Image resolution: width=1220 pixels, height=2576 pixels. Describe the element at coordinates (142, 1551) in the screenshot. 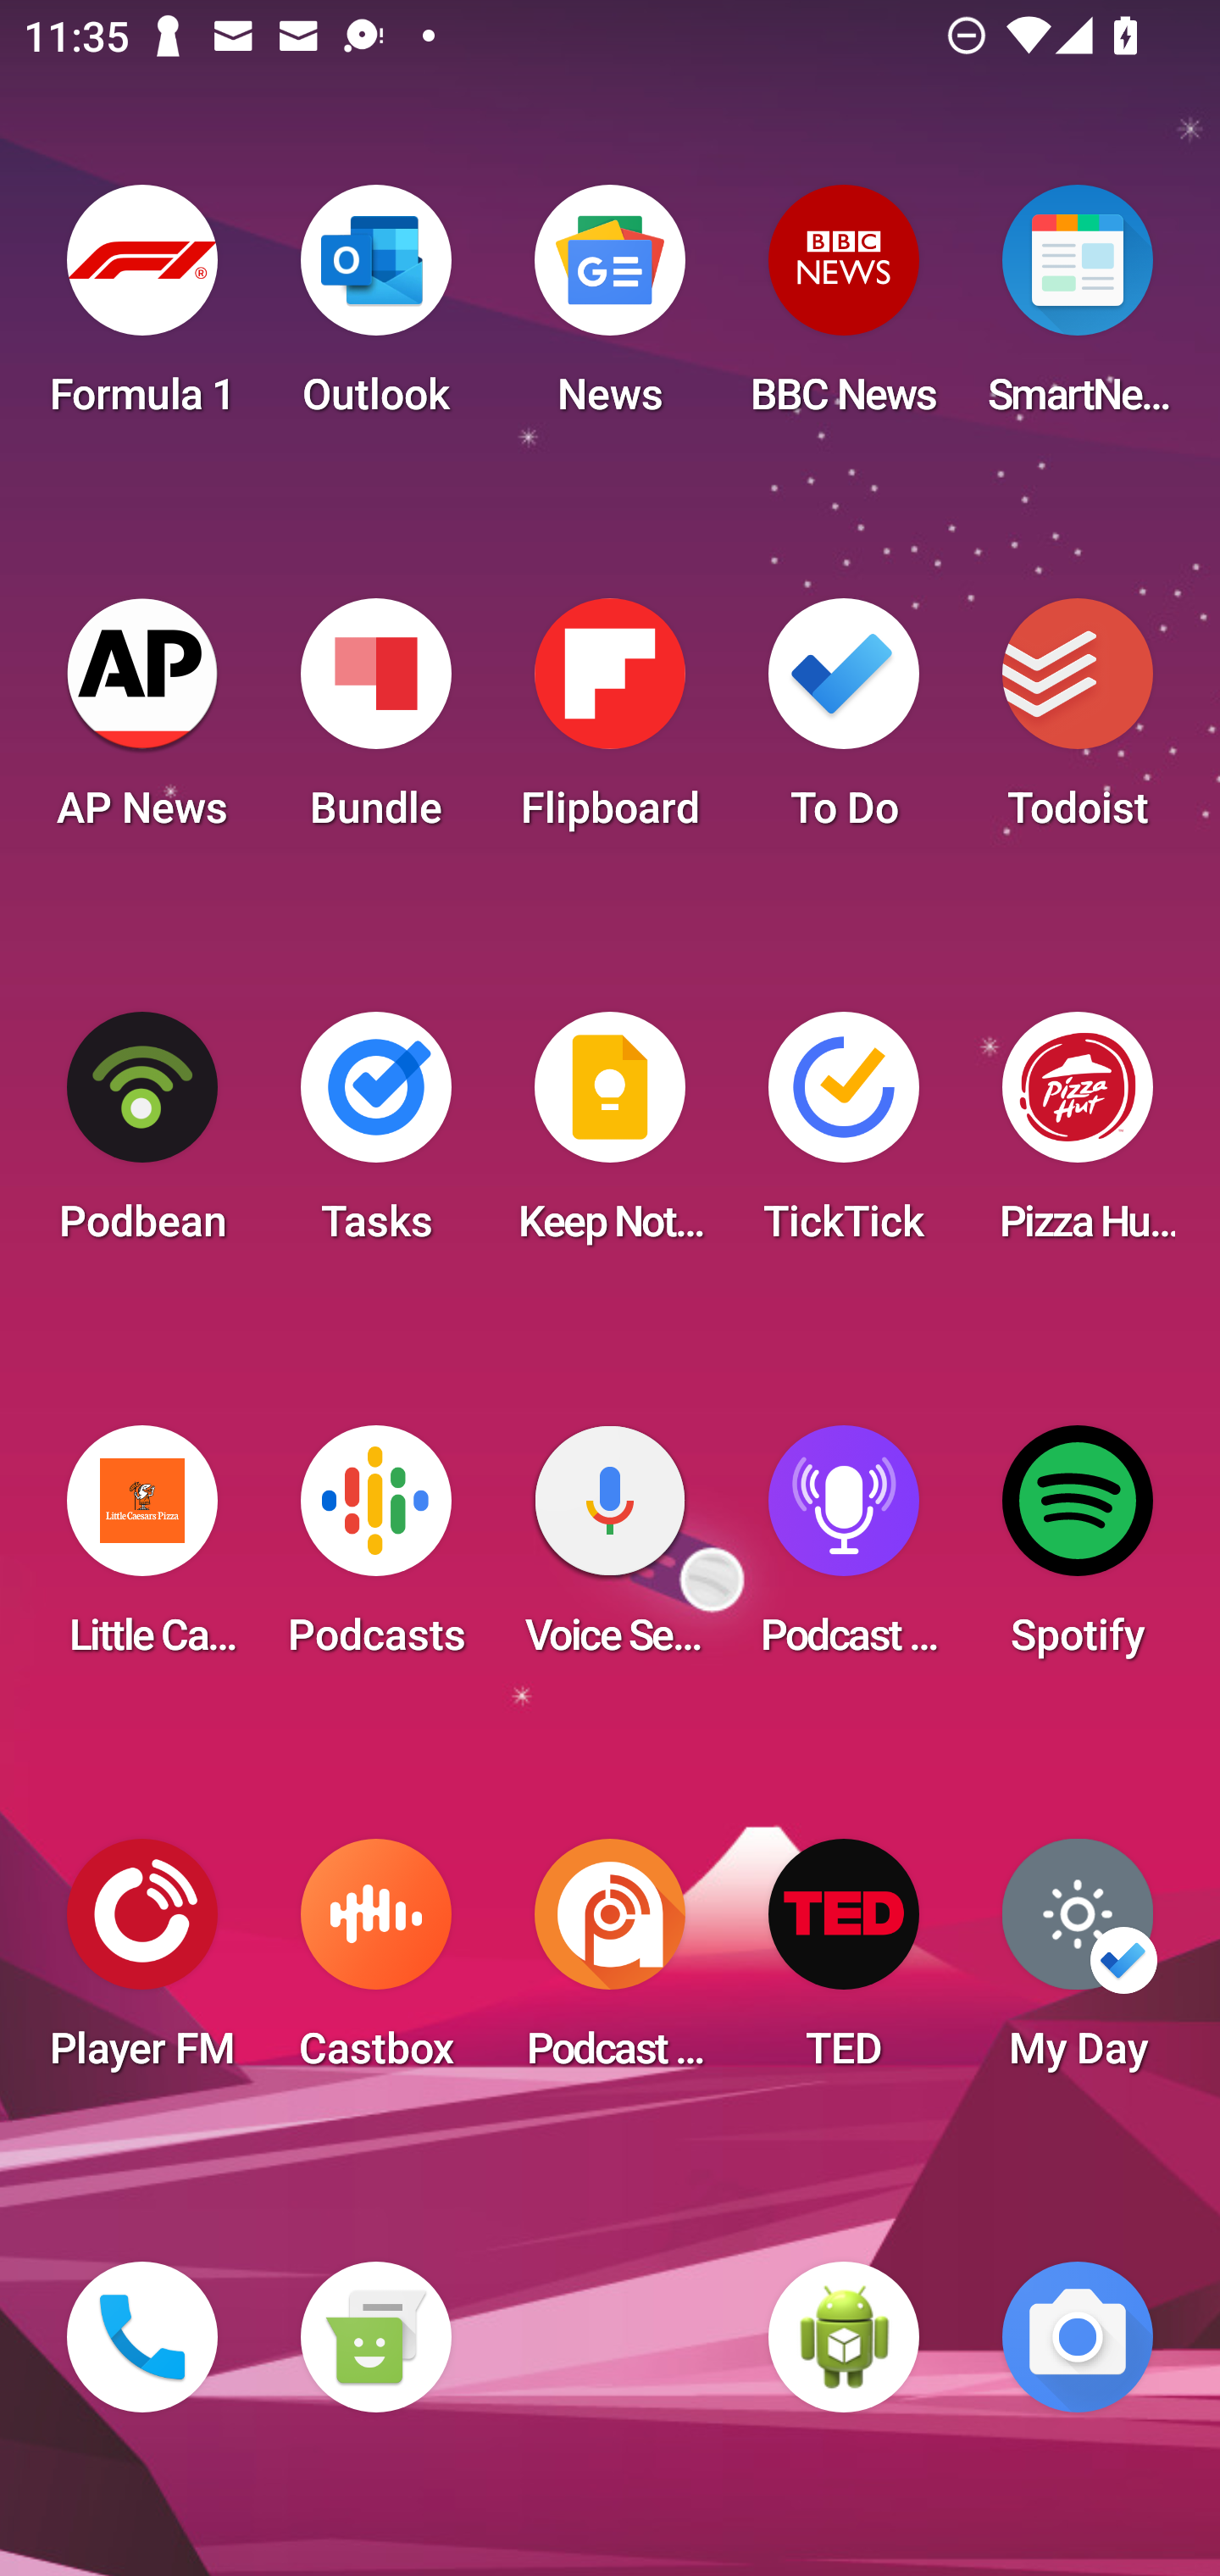

I see `Little Caesars Pizza` at that location.